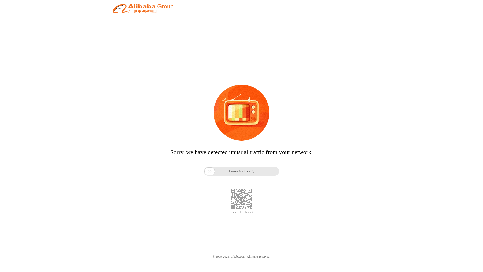 This screenshot has width=483, height=272. Describe the element at coordinates (242, 212) in the screenshot. I see `Click to feedback >` at that location.